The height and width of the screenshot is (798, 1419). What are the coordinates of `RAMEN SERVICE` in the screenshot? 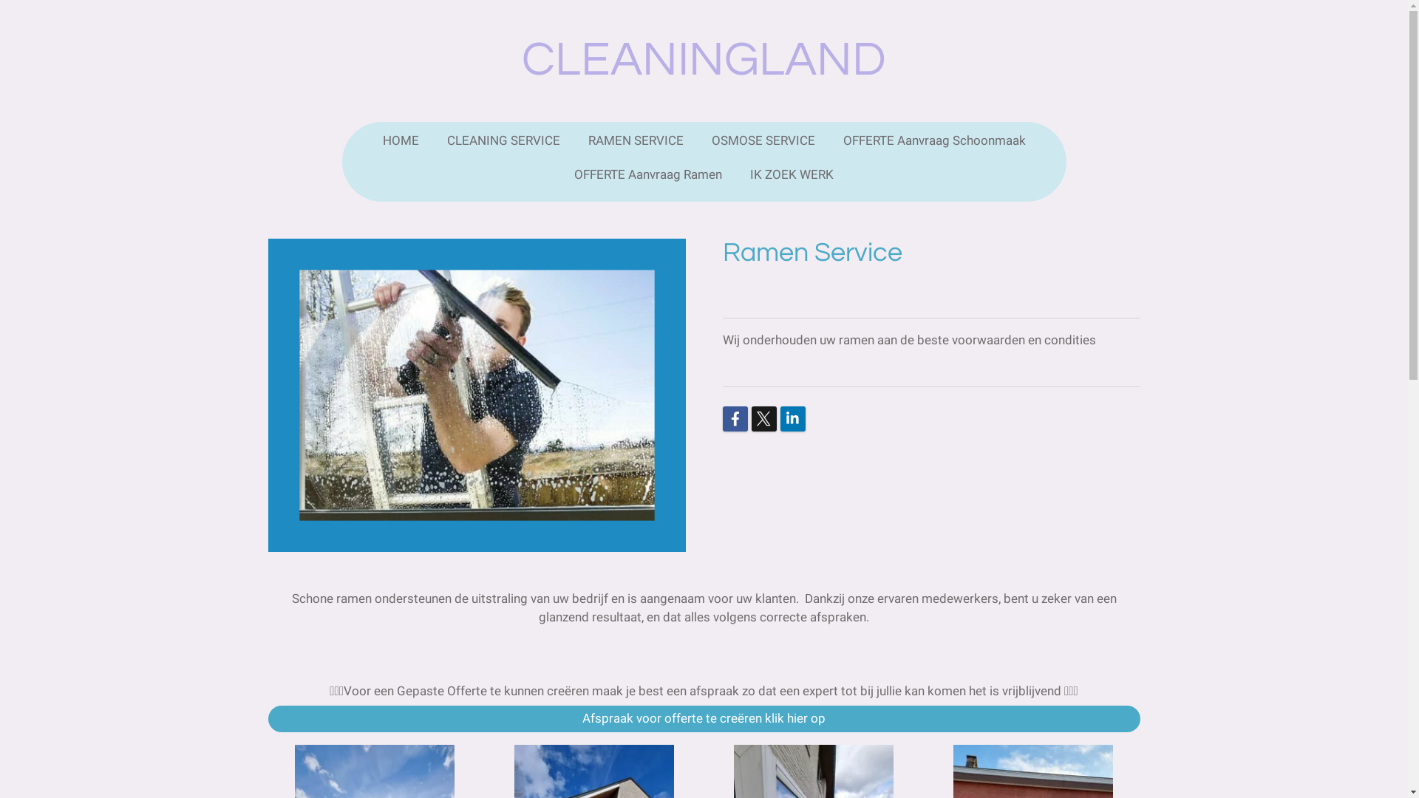 It's located at (636, 141).